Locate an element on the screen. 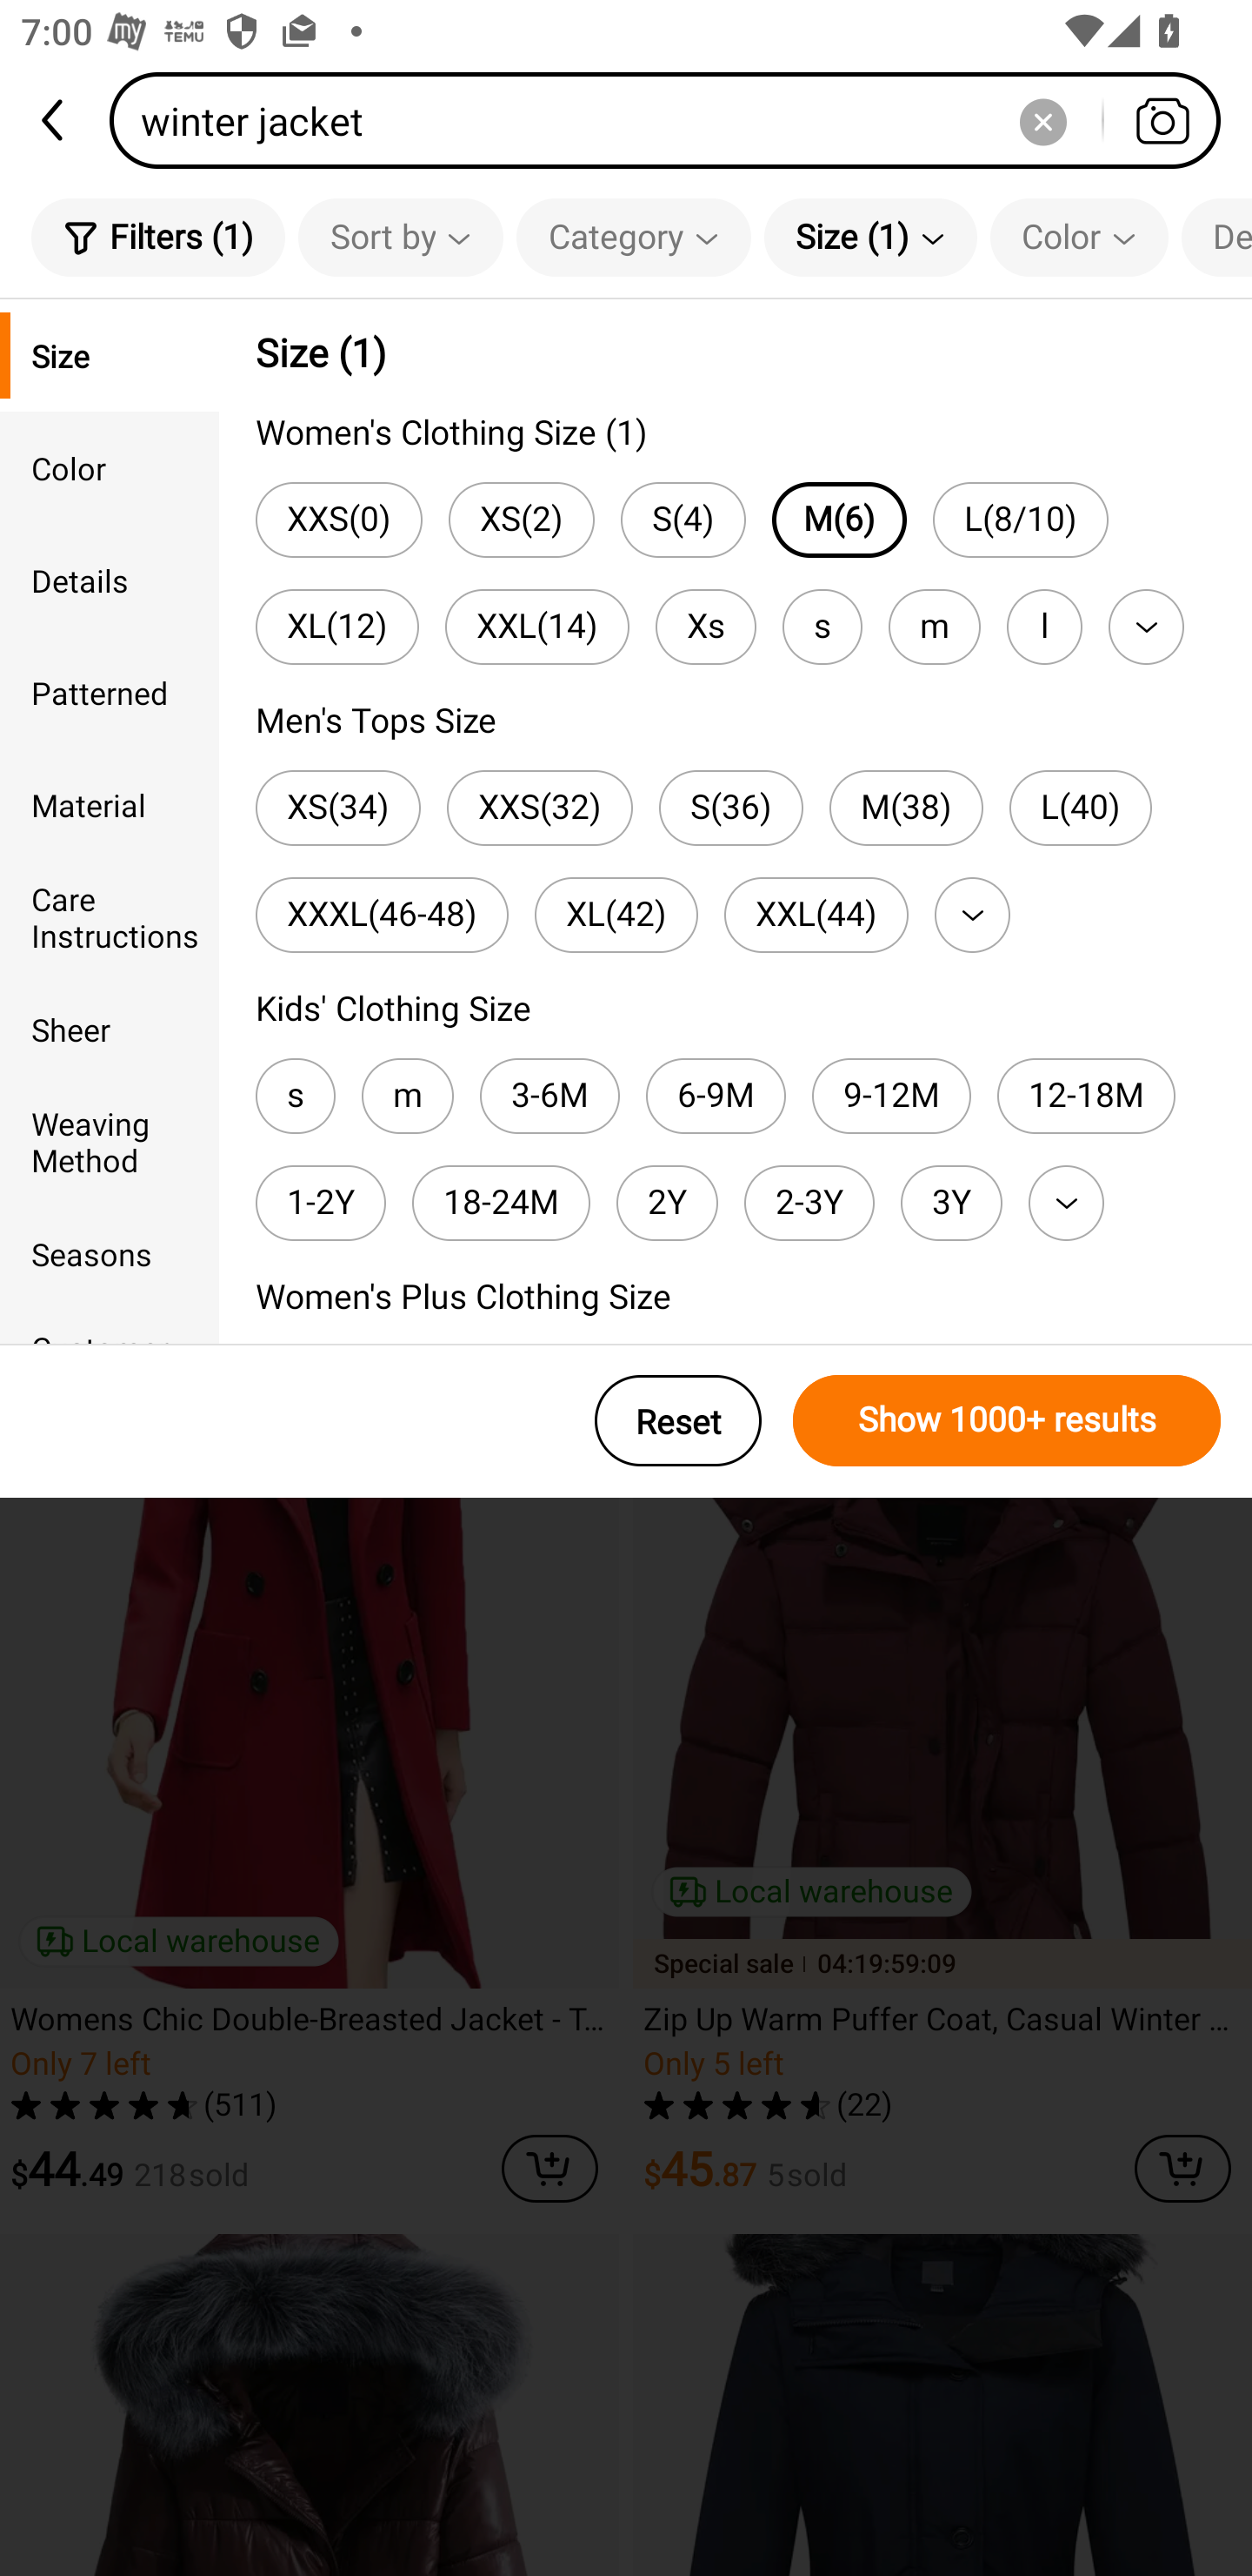  6-9M is located at coordinates (716, 1096).